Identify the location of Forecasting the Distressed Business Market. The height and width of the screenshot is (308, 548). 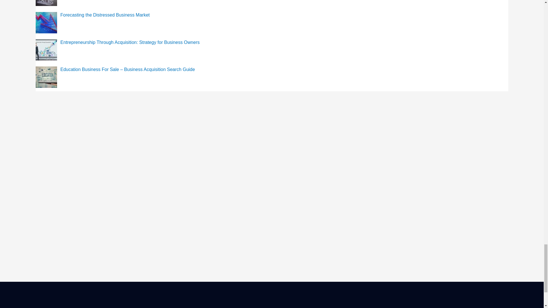
(105, 15).